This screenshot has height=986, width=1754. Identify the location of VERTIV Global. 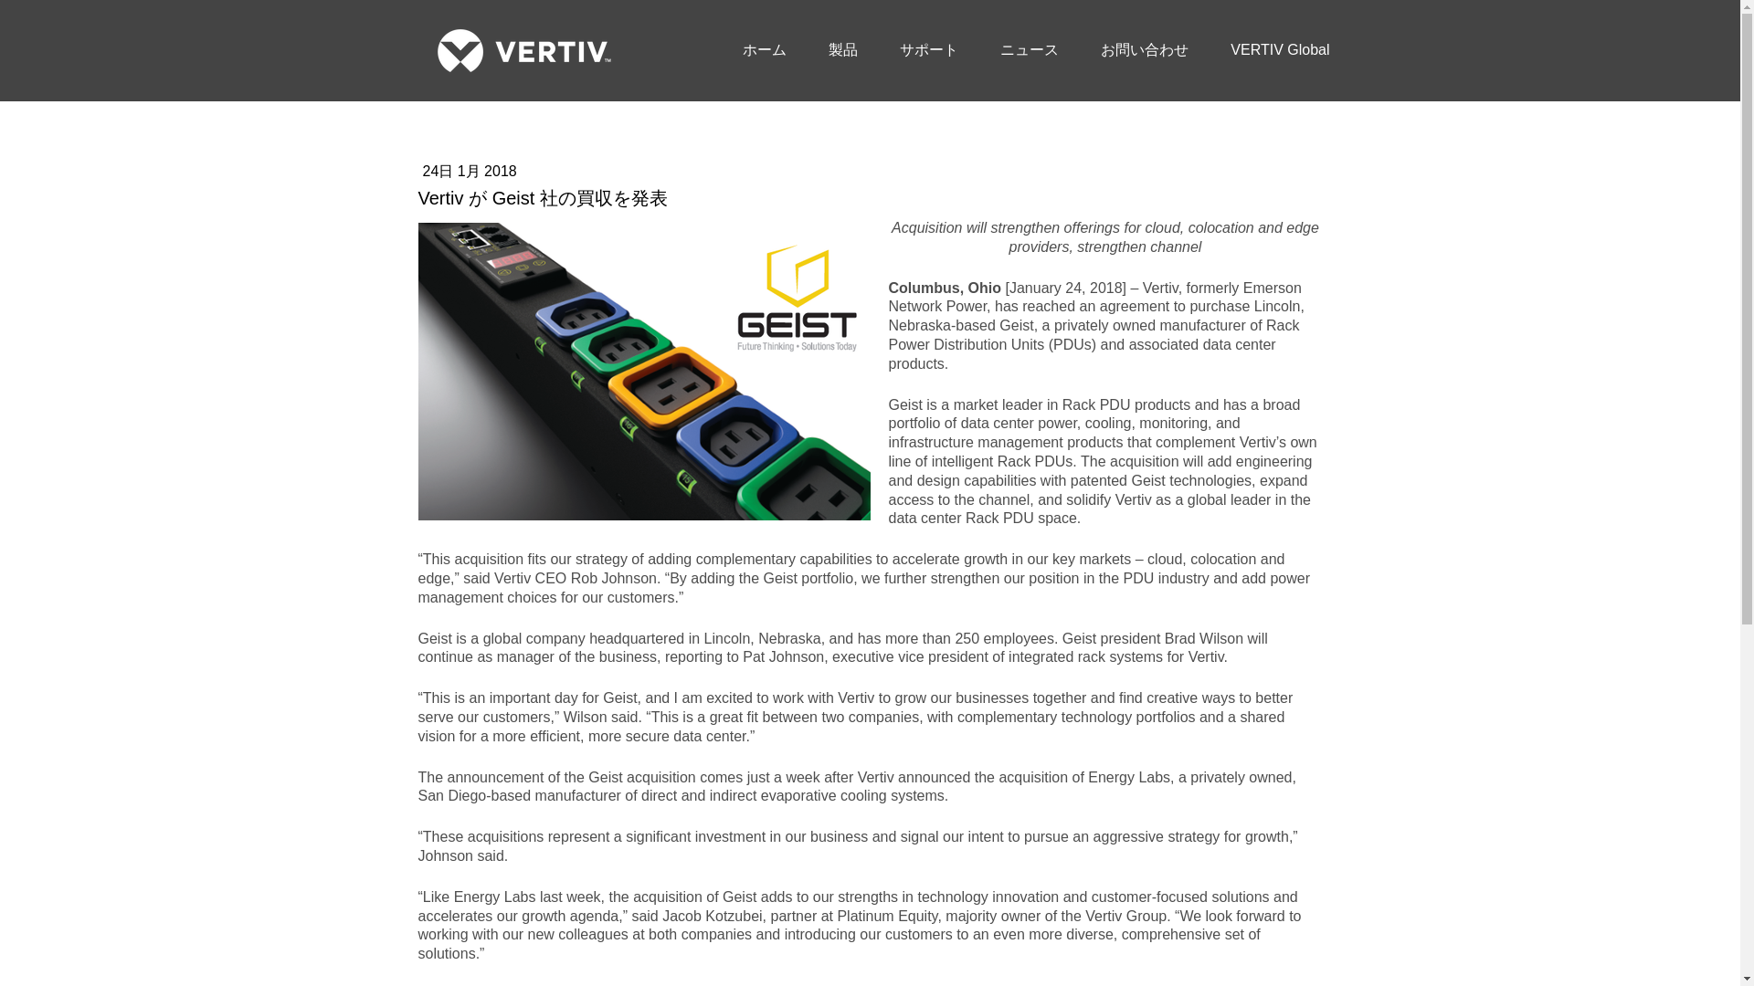
(1279, 49).